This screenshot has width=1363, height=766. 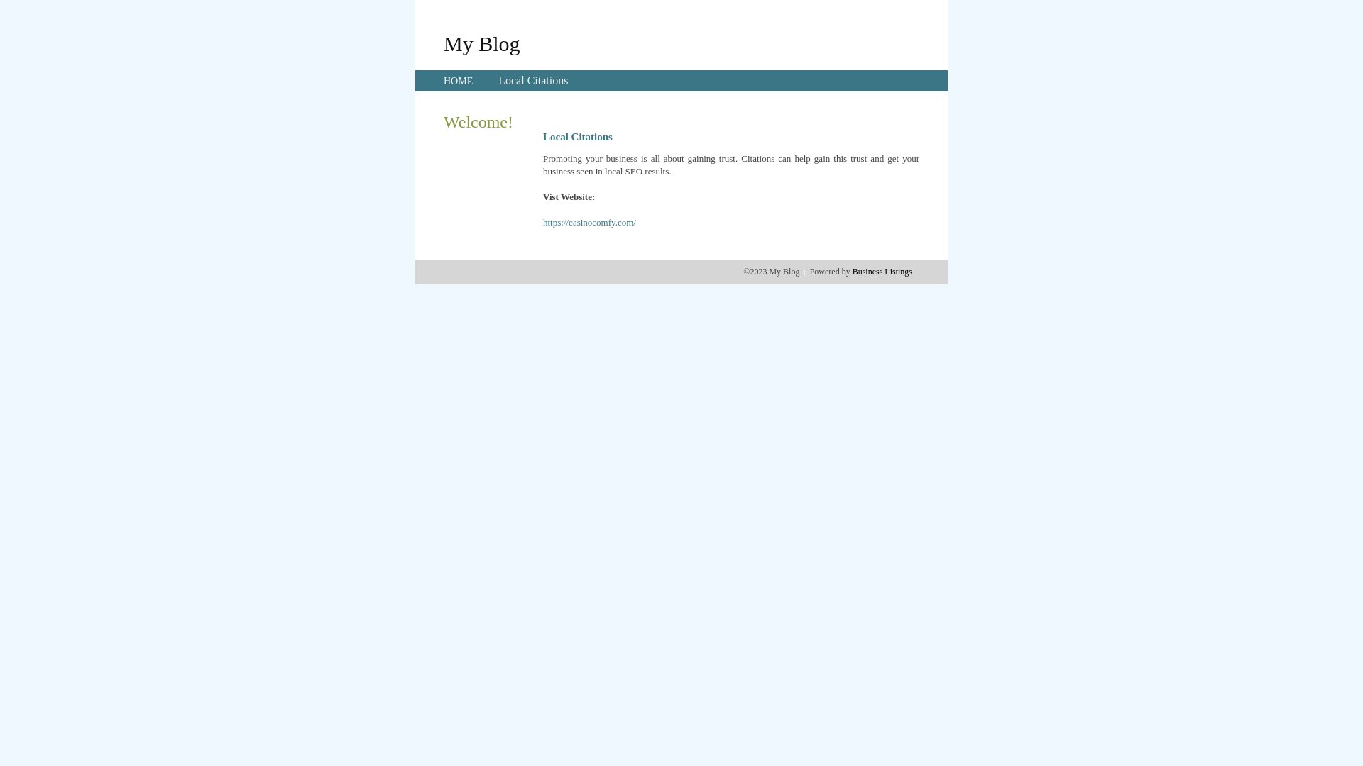 I want to click on Local Citations, so click(x=533, y=81).